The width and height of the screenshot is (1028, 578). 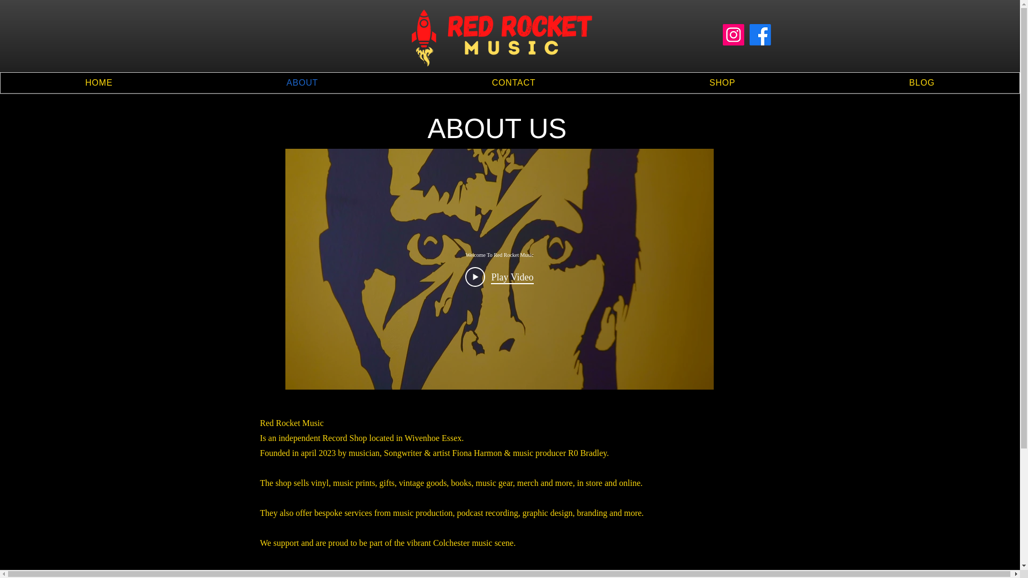 What do you see at coordinates (99, 82) in the screenshot?
I see `HOME` at bounding box center [99, 82].